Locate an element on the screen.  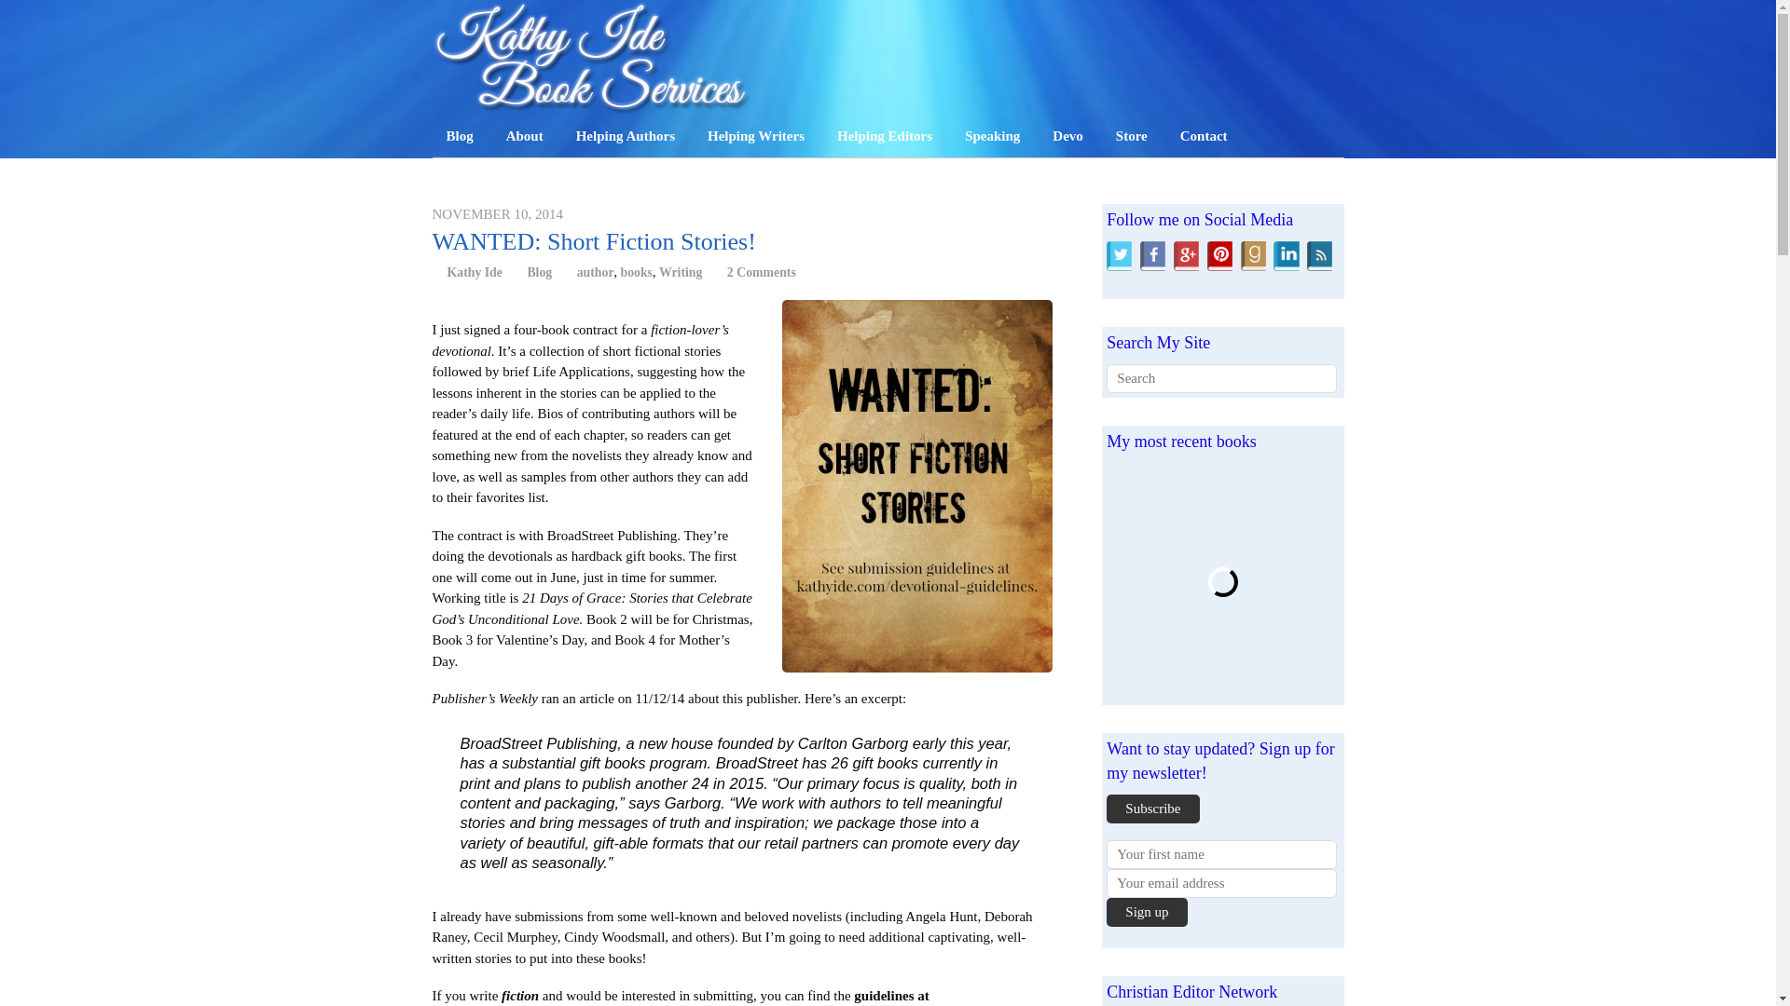
About is located at coordinates (524, 136).